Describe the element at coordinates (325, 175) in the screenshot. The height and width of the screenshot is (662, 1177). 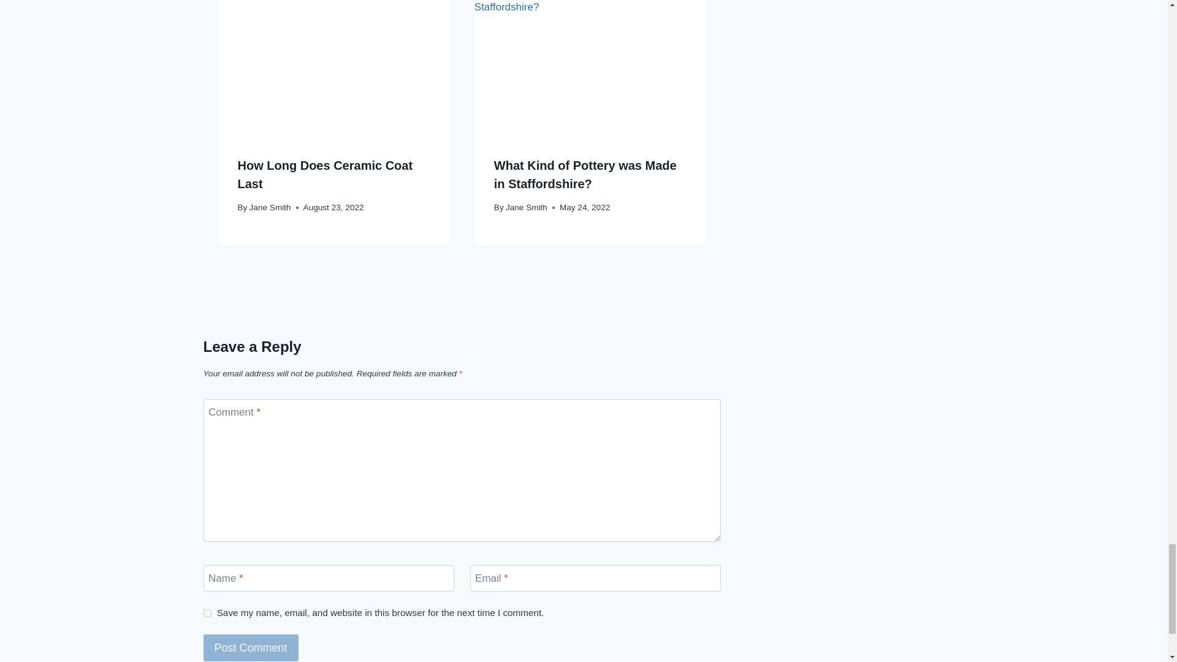
I see `How Long Does Ceramic Coat Last` at that location.